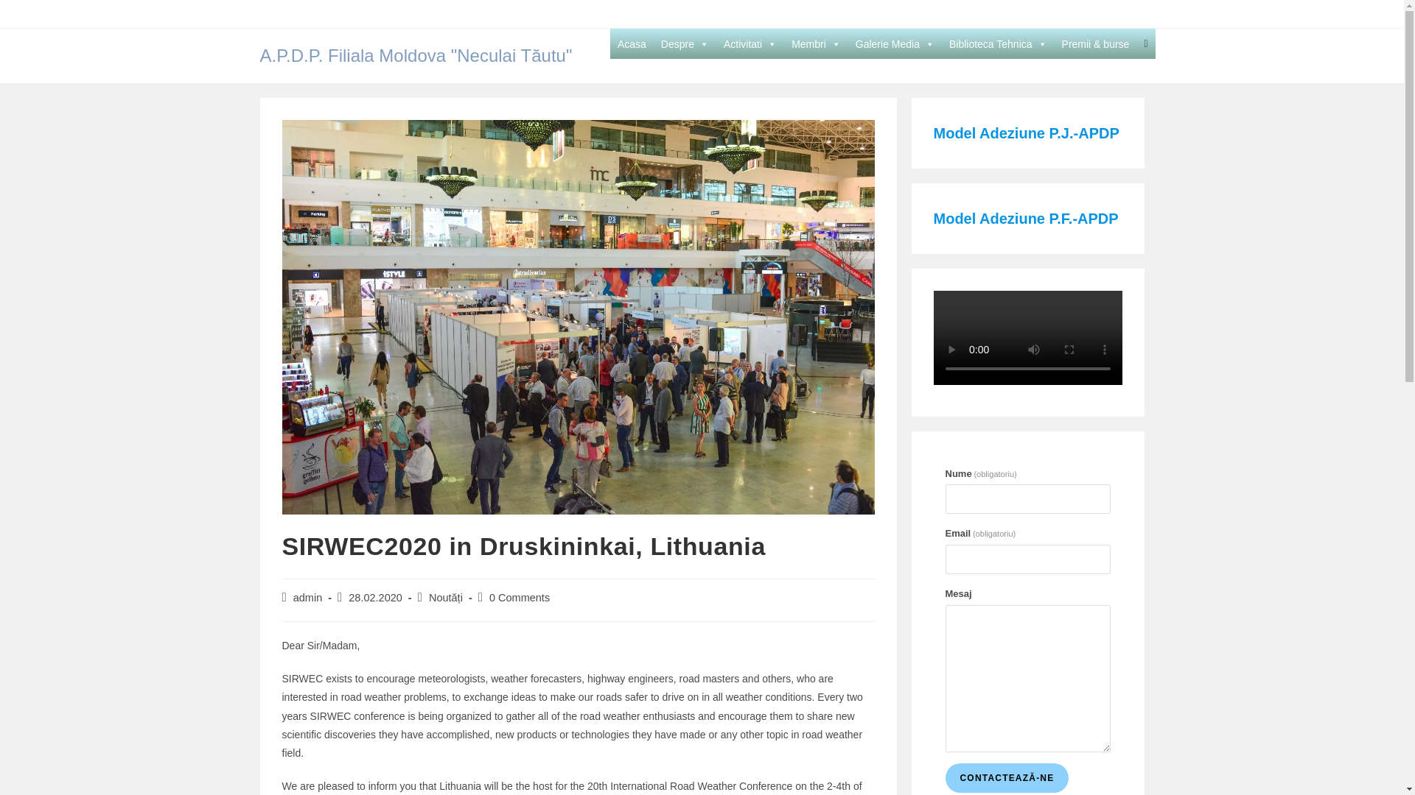 Image resolution: width=1415 pixels, height=795 pixels. I want to click on Articole de admin, so click(307, 597).